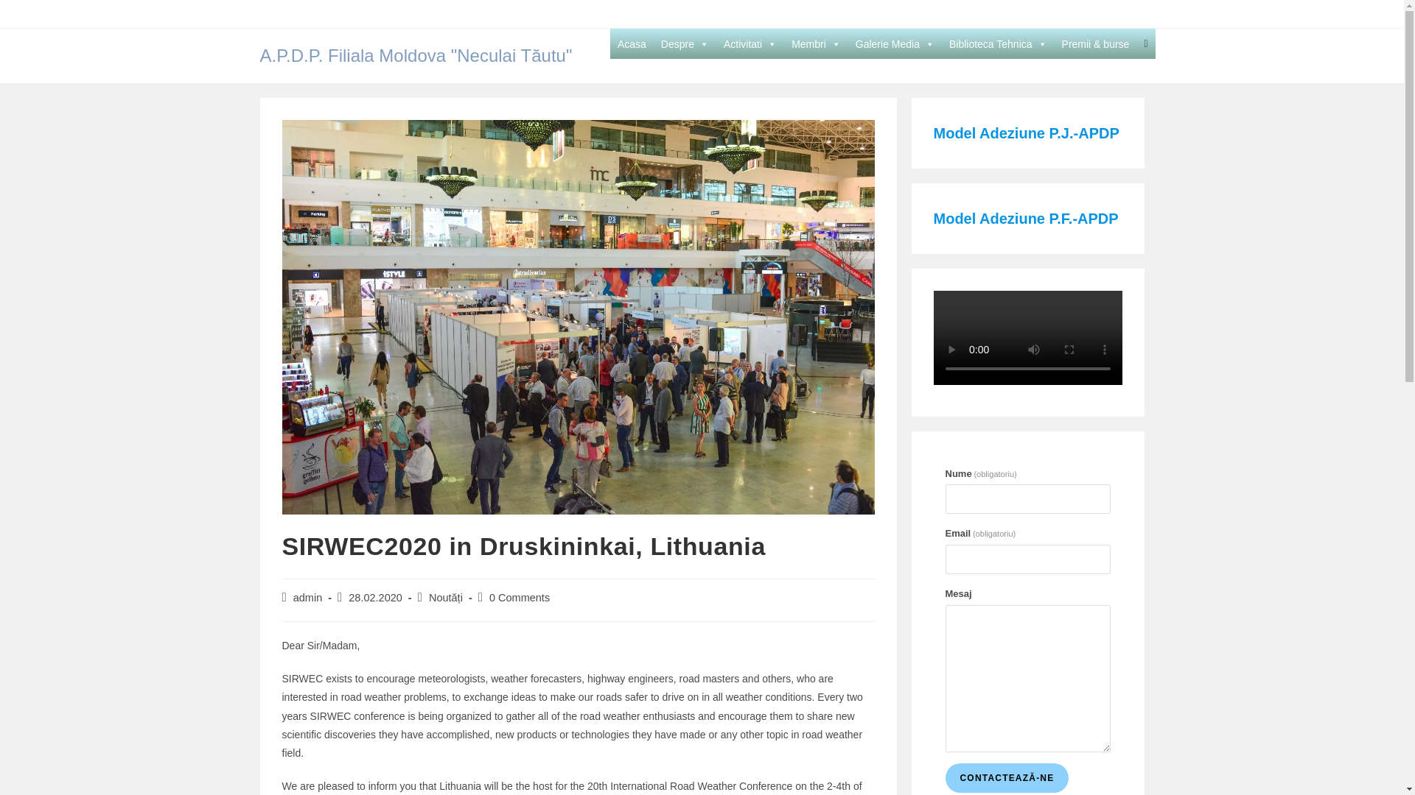 Image resolution: width=1415 pixels, height=795 pixels. I want to click on Articole de admin, so click(307, 597).